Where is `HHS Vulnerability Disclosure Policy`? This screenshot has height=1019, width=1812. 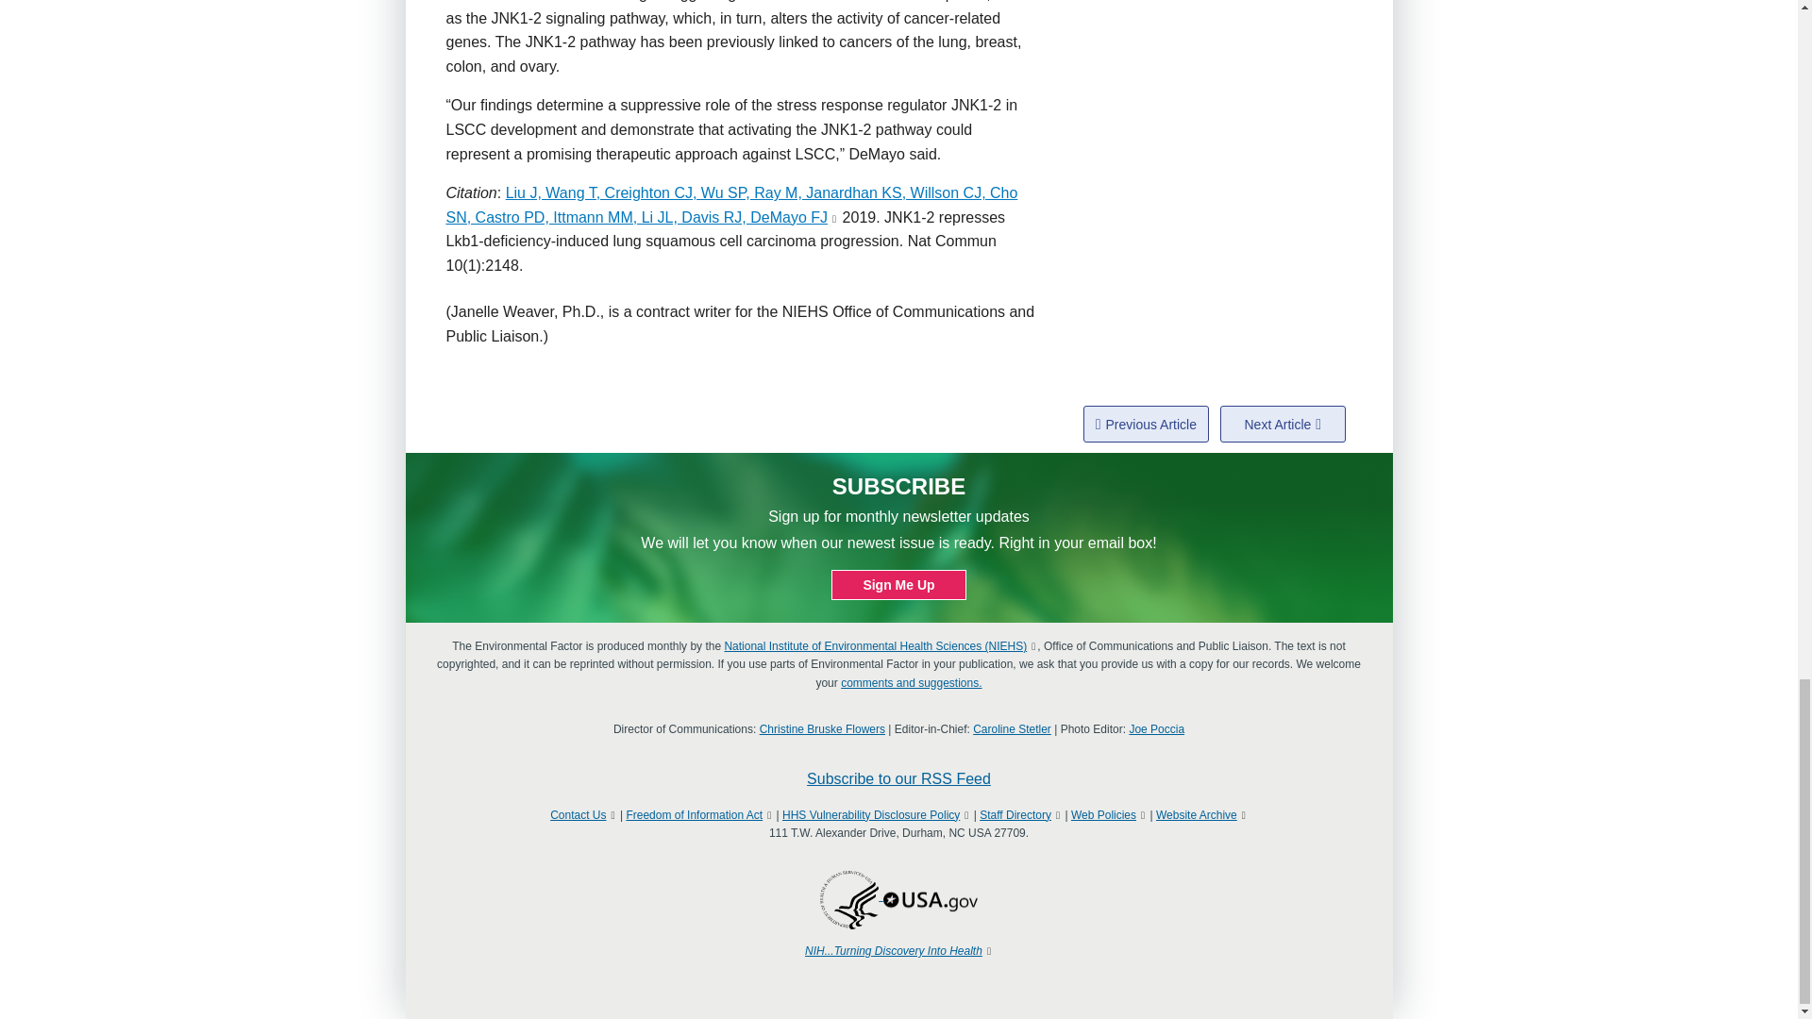 HHS Vulnerability Disclosure Policy is located at coordinates (871, 815).